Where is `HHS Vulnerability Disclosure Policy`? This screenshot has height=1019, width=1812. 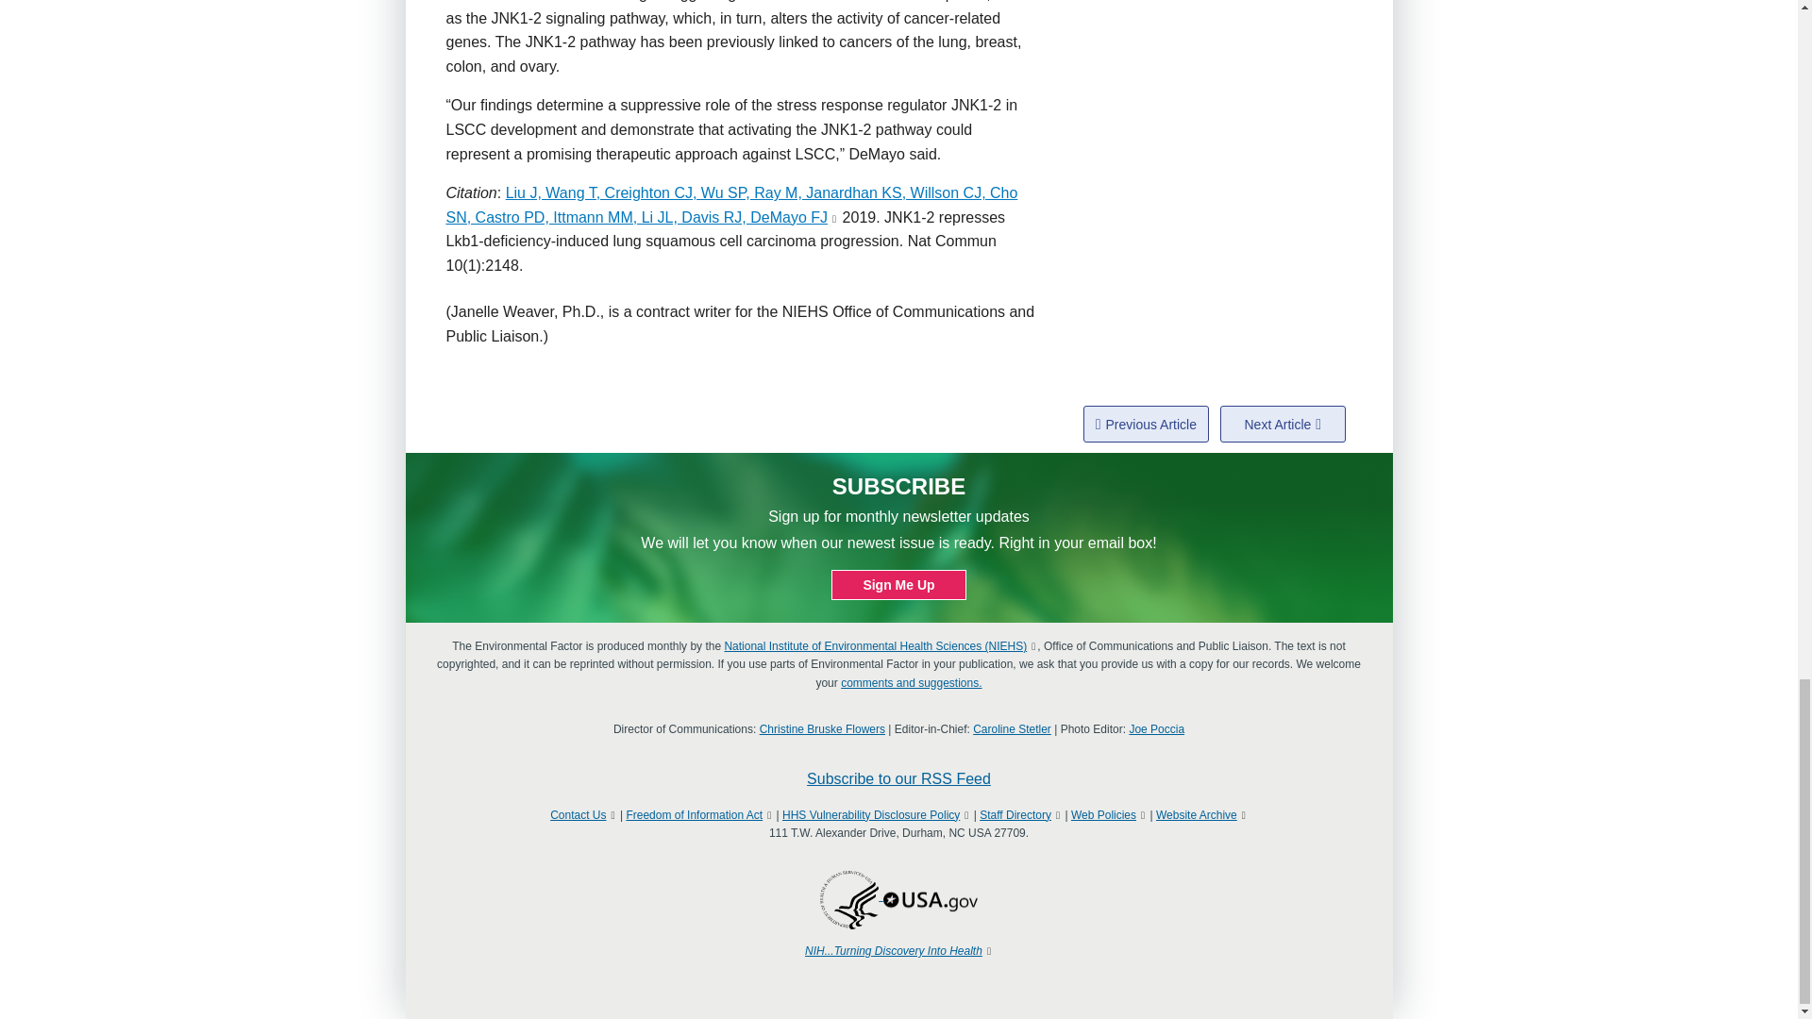 HHS Vulnerability Disclosure Policy is located at coordinates (871, 815).